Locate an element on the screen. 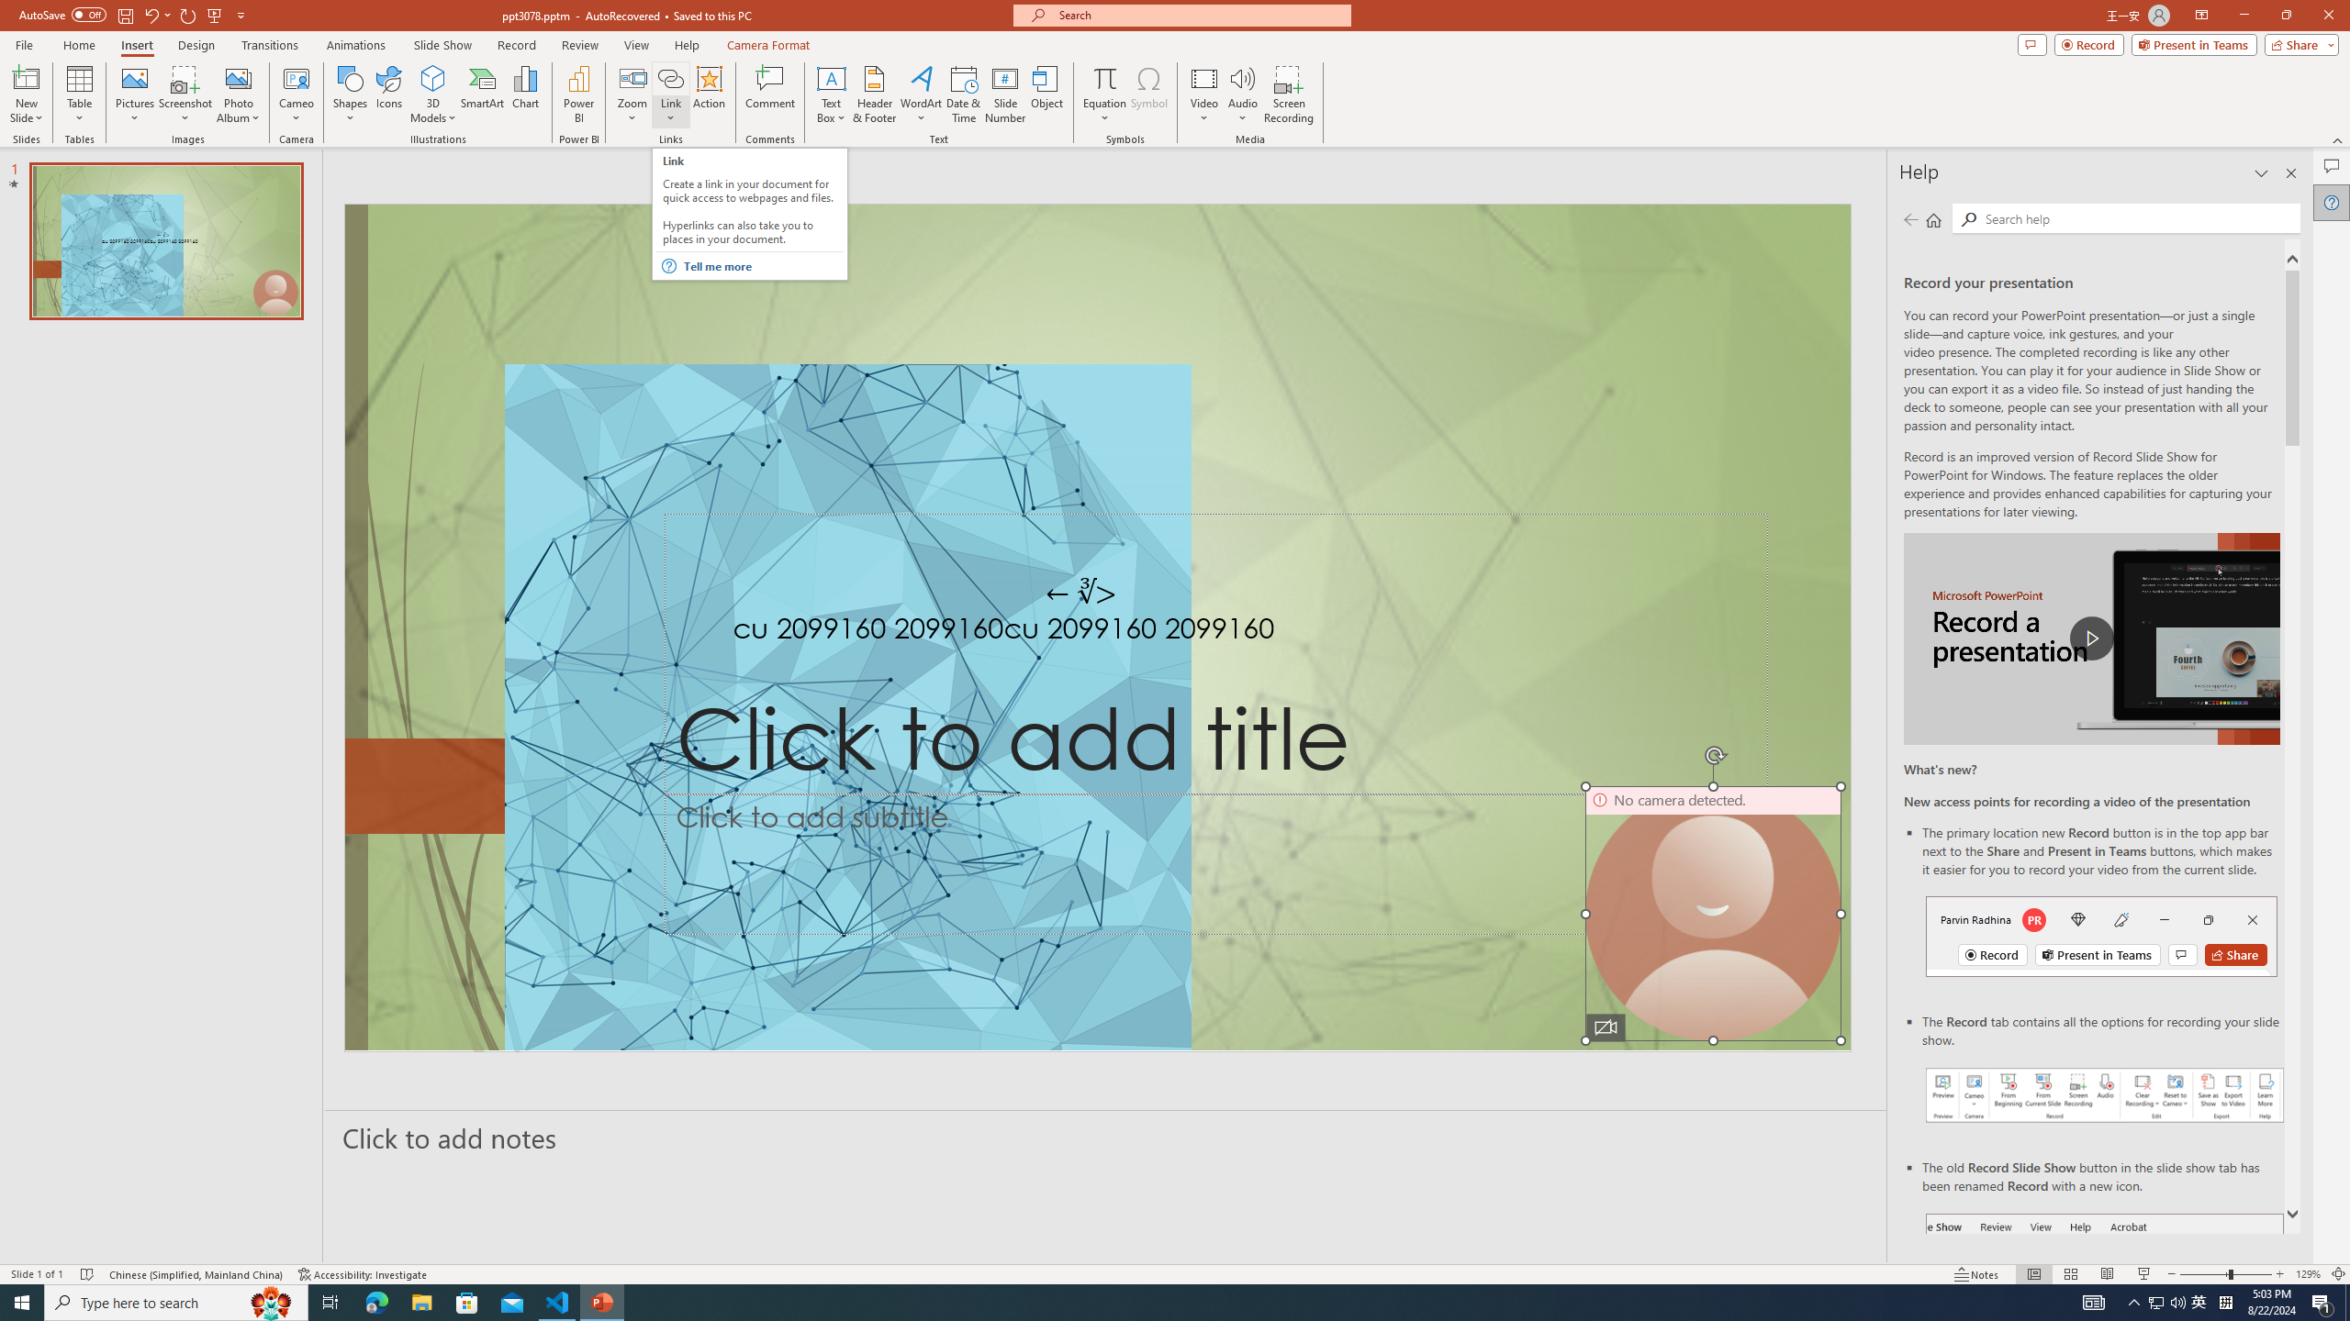  Search is located at coordinates (1969, 219).